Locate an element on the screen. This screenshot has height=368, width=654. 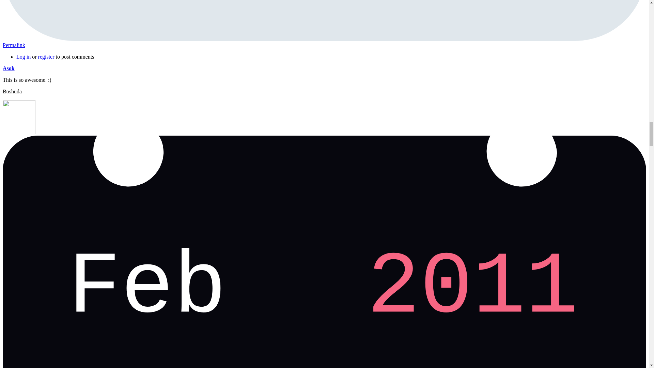
register is located at coordinates (46, 57).